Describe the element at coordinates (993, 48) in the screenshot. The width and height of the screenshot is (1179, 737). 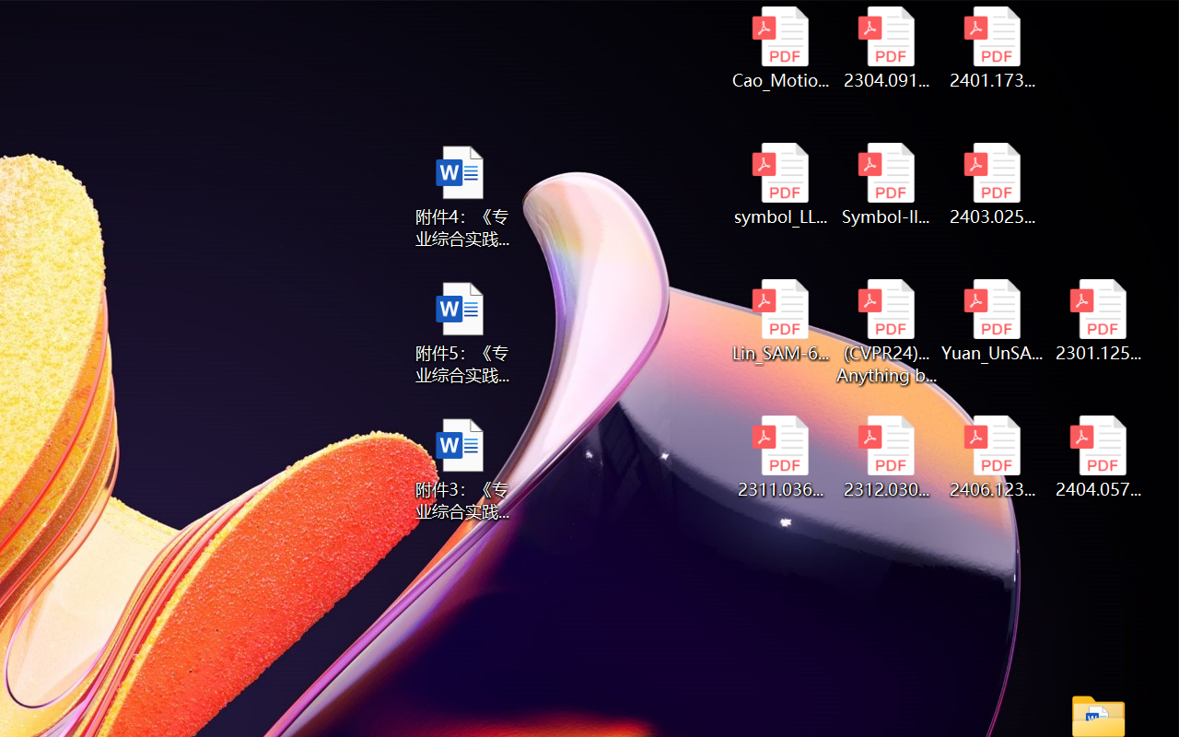
I see `2401.17399v1.pdf` at that location.